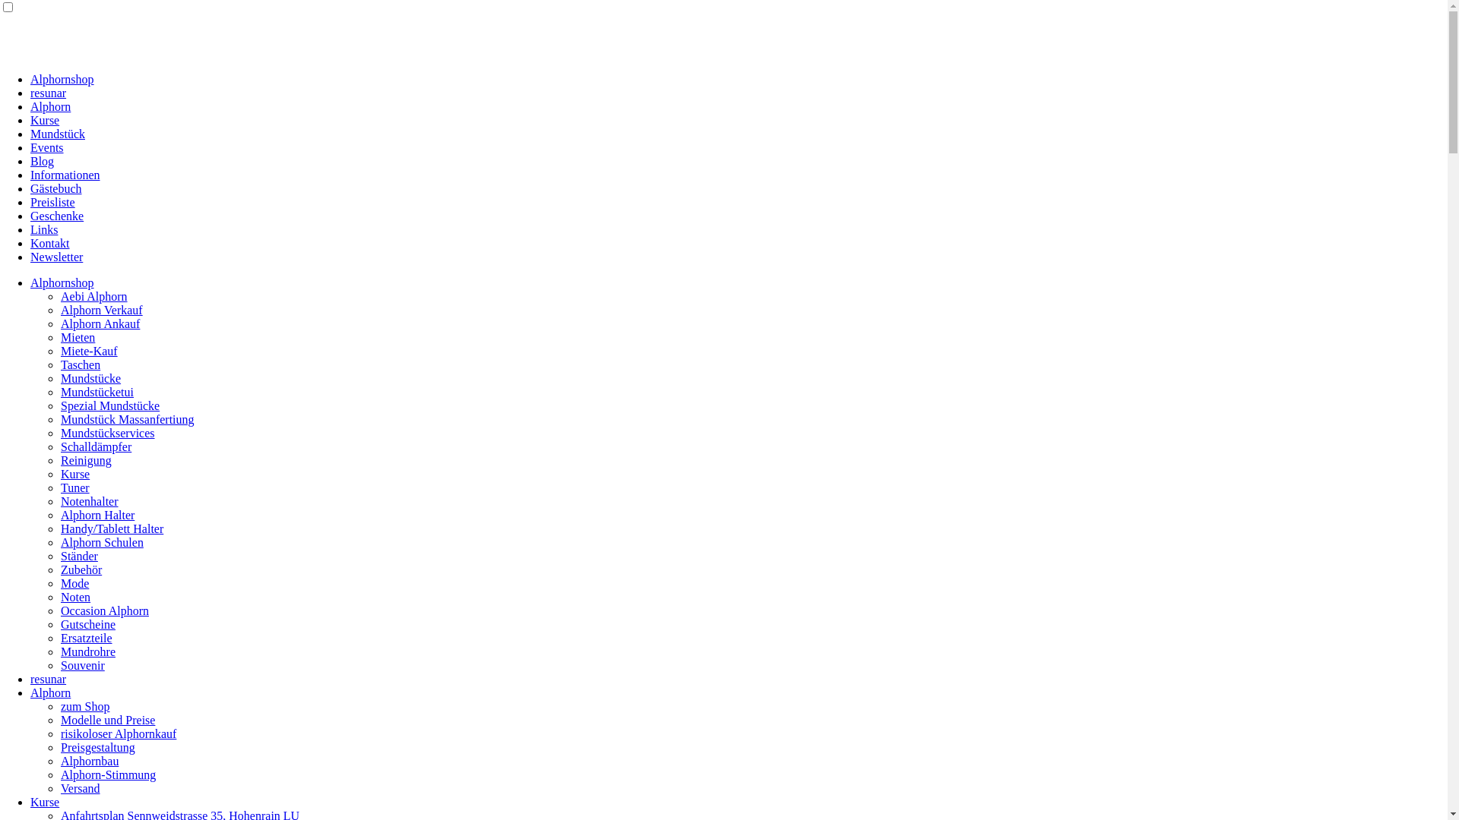 The image size is (1459, 820). I want to click on Informationen, so click(65, 175).